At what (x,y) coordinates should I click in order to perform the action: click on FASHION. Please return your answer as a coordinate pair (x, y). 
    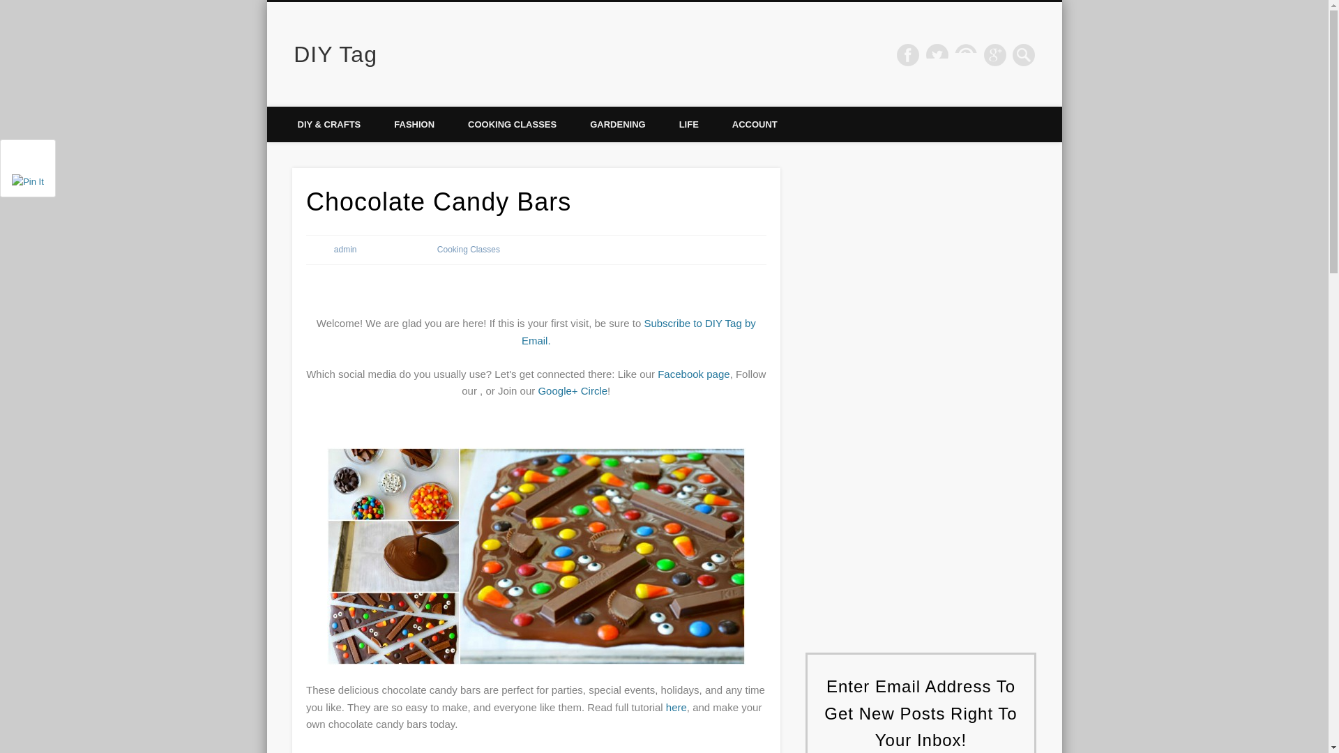
    Looking at the image, I should click on (414, 124).